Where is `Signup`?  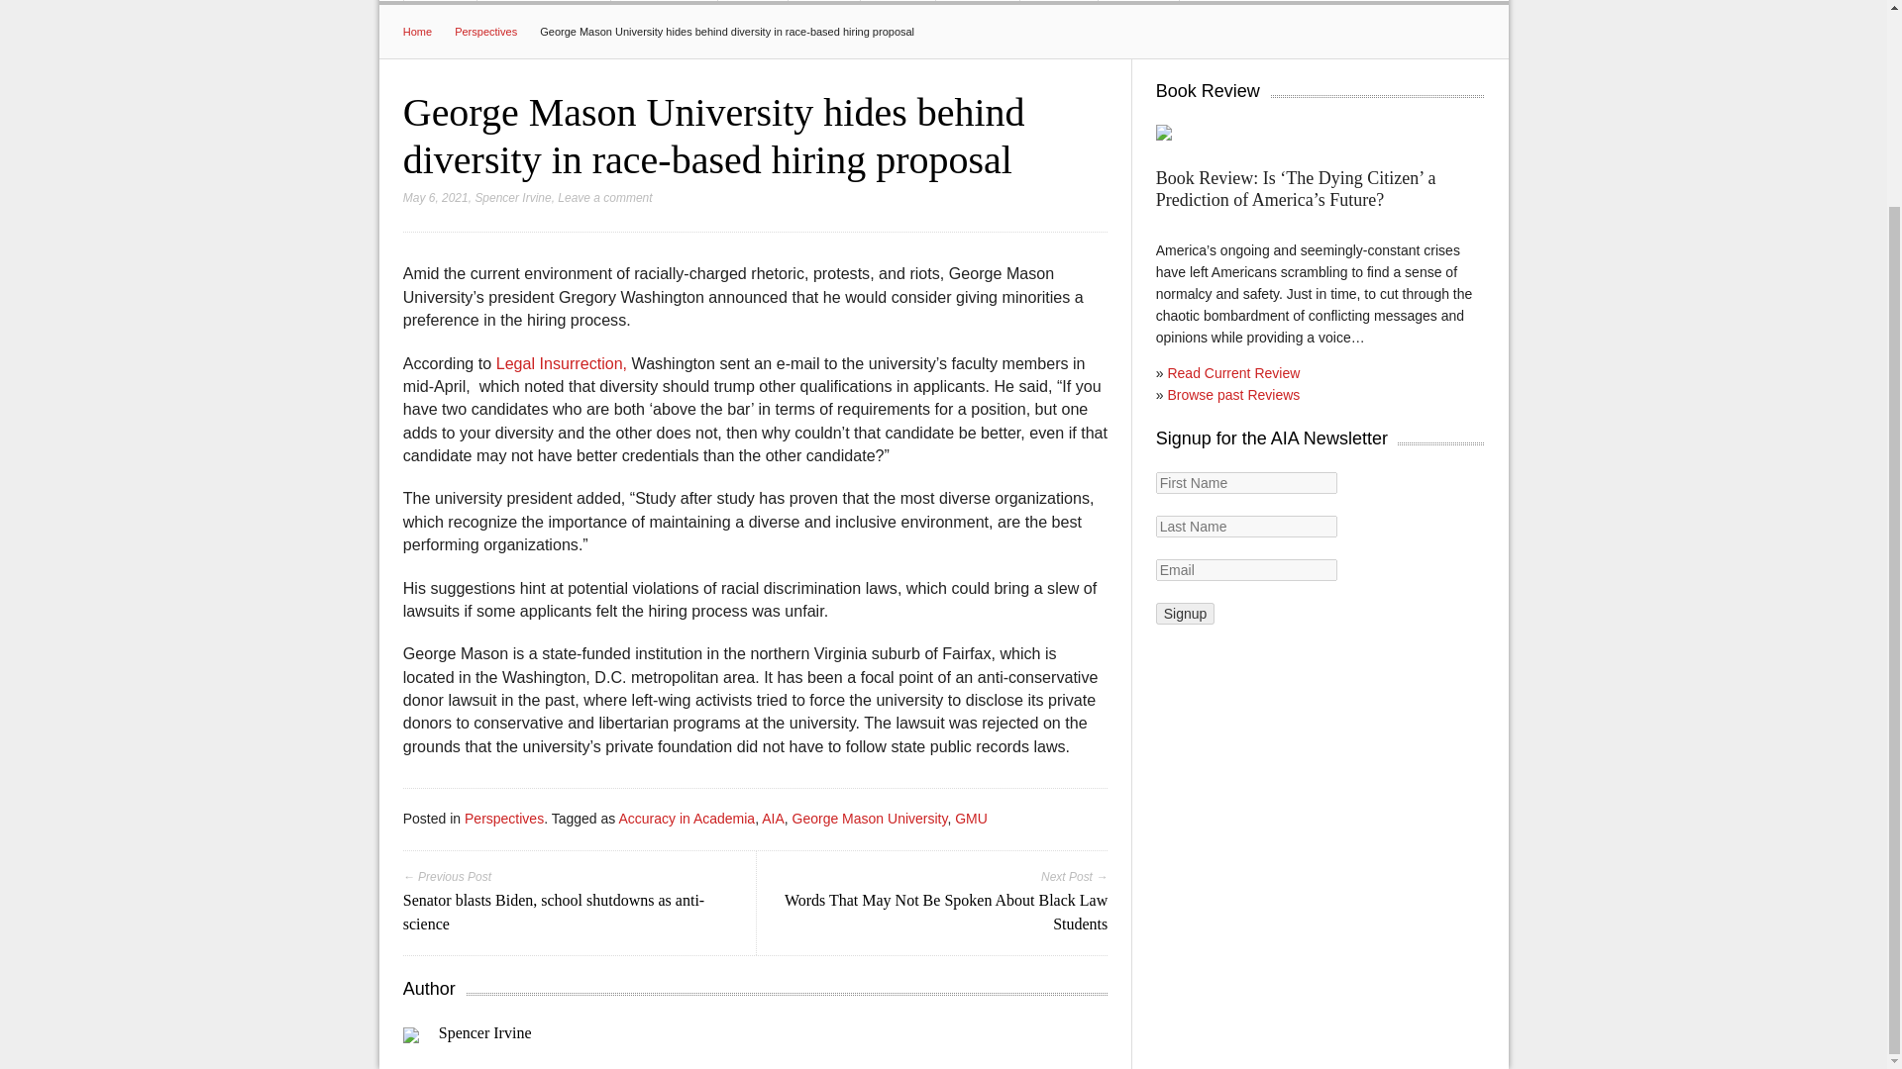 Signup is located at coordinates (1185, 614).